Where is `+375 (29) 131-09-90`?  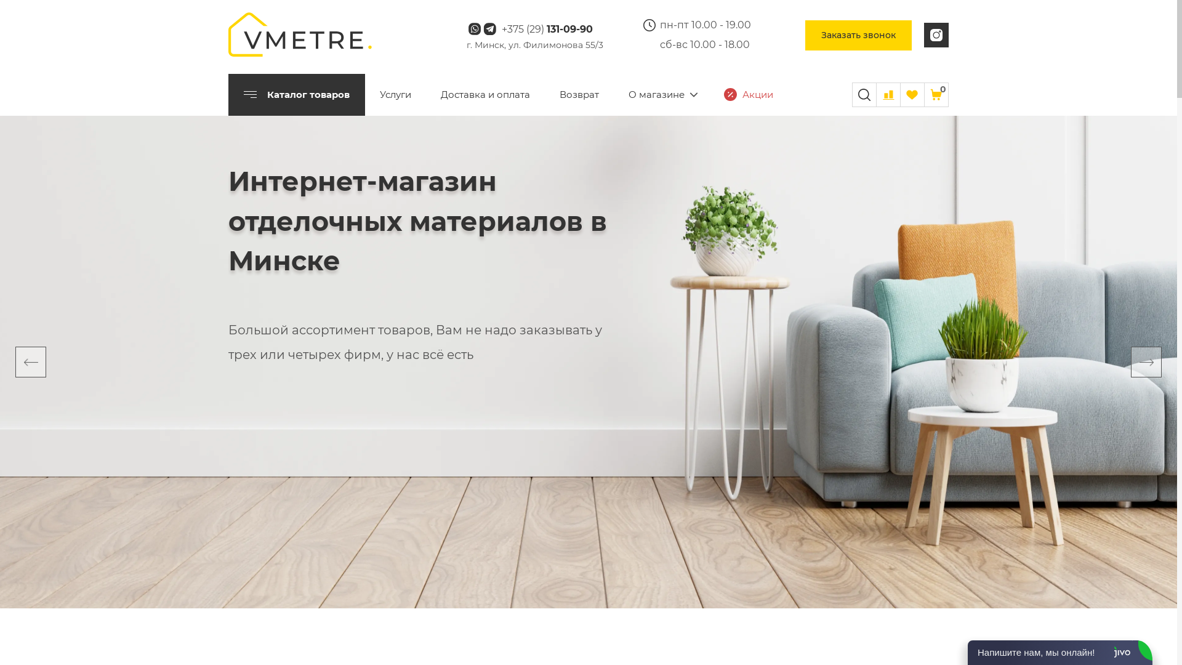
+375 (29) 131-09-90 is located at coordinates (547, 30).